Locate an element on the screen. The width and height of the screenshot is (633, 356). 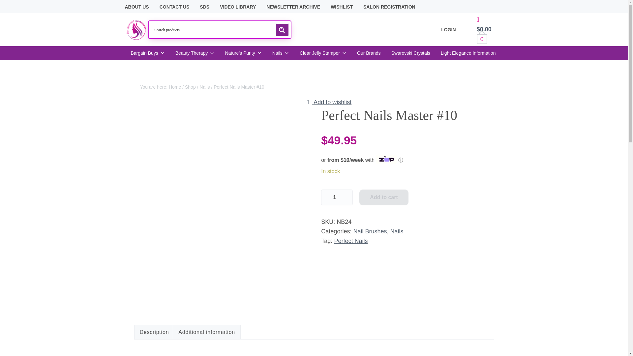
View your shopping cart is located at coordinates (487, 24).